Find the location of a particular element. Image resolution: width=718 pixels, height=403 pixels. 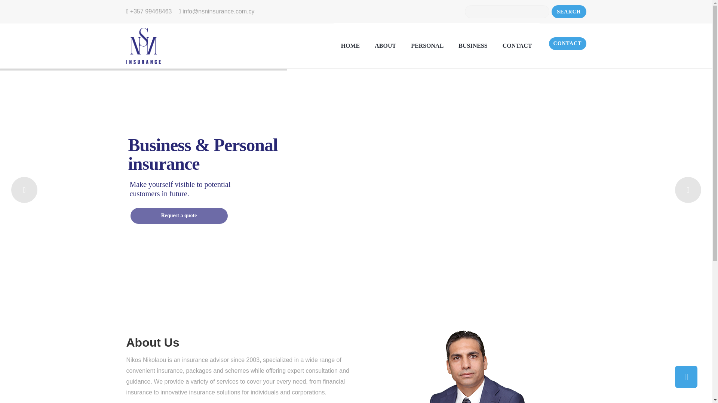

ABOUT is located at coordinates (385, 46).